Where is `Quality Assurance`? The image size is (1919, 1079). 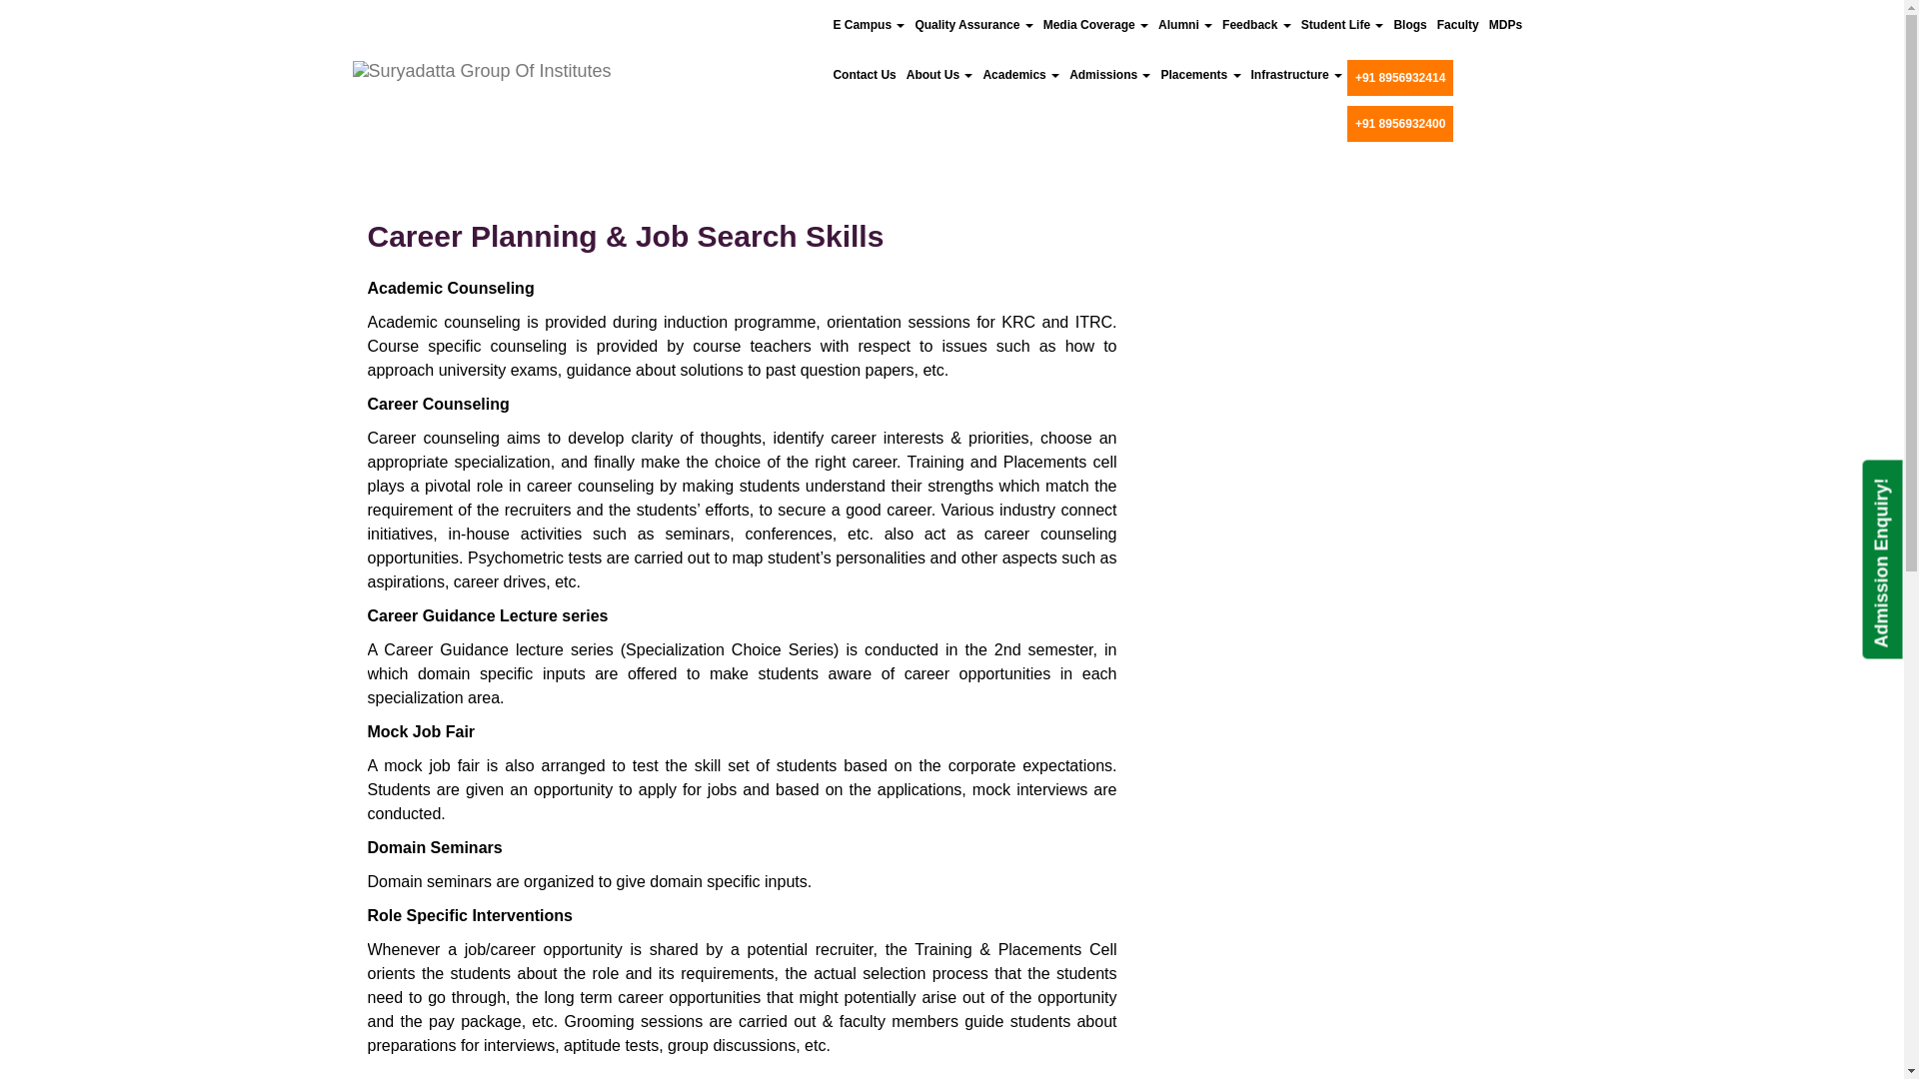
Quality Assurance is located at coordinates (973, 24).